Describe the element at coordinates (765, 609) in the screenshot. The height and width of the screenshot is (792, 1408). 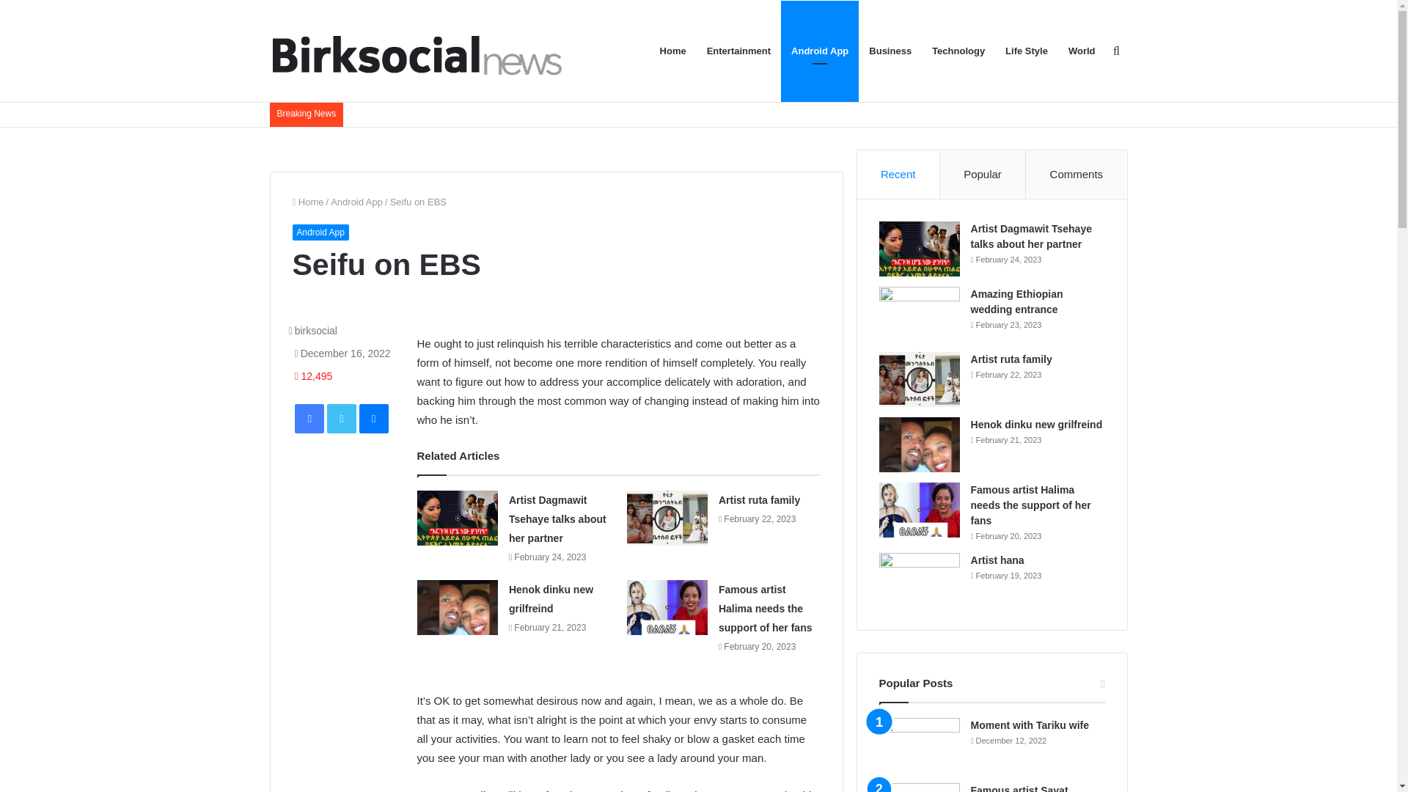
I see `Famous artist Halima needs the support of her fans` at that location.